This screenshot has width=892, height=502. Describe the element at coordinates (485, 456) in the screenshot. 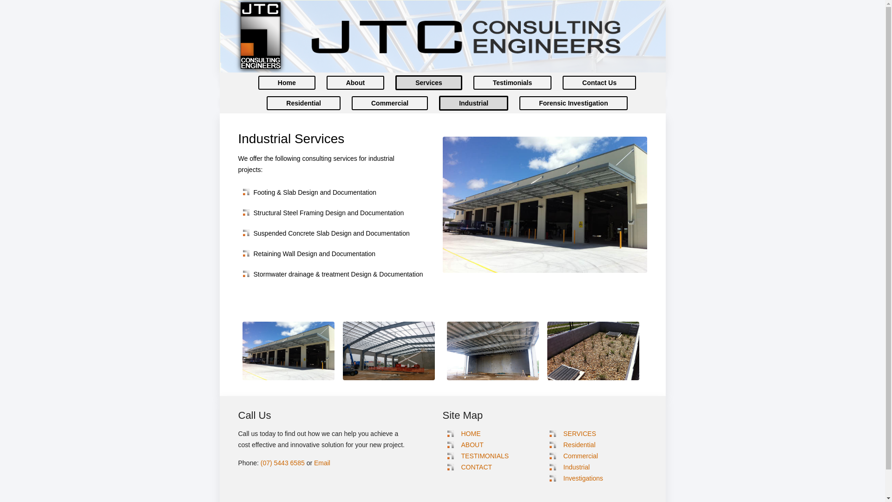

I see `TESTIMONIALS` at that location.